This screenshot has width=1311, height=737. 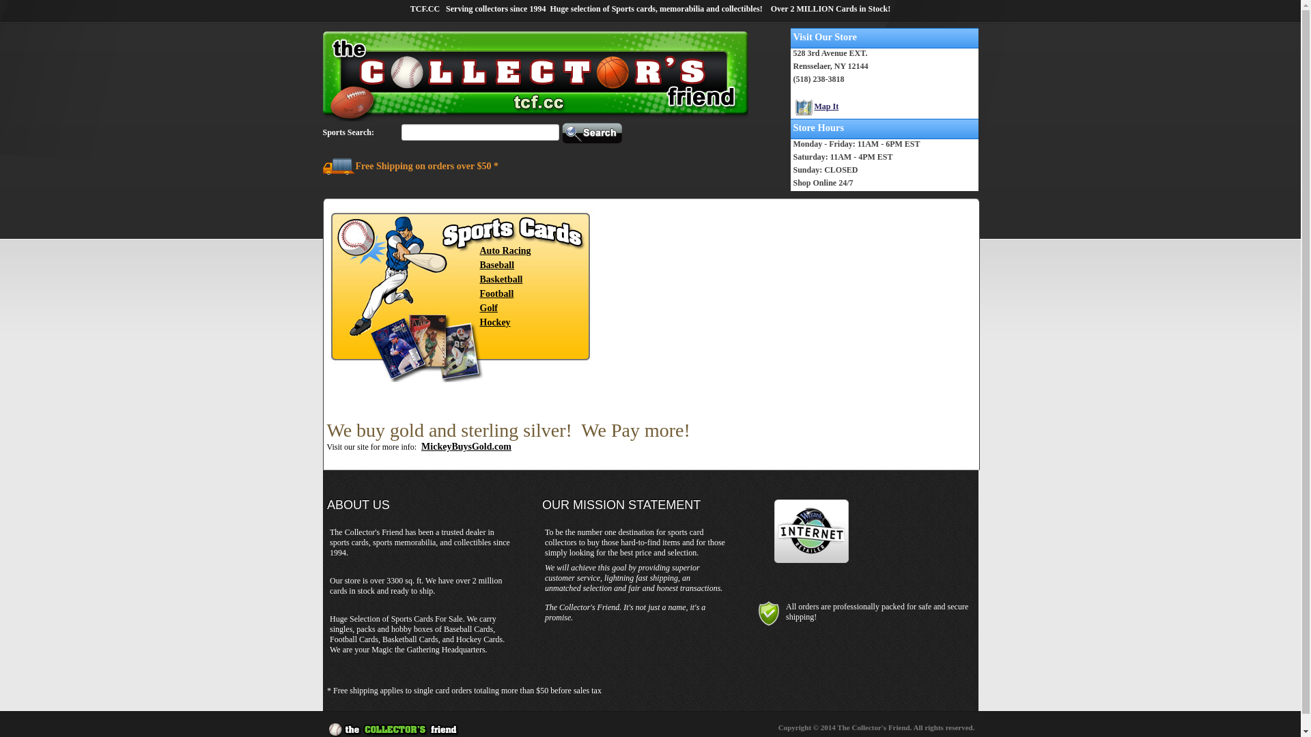 What do you see at coordinates (488, 308) in the screenshot?
I see `Golf` at bounding box center [488, 308].